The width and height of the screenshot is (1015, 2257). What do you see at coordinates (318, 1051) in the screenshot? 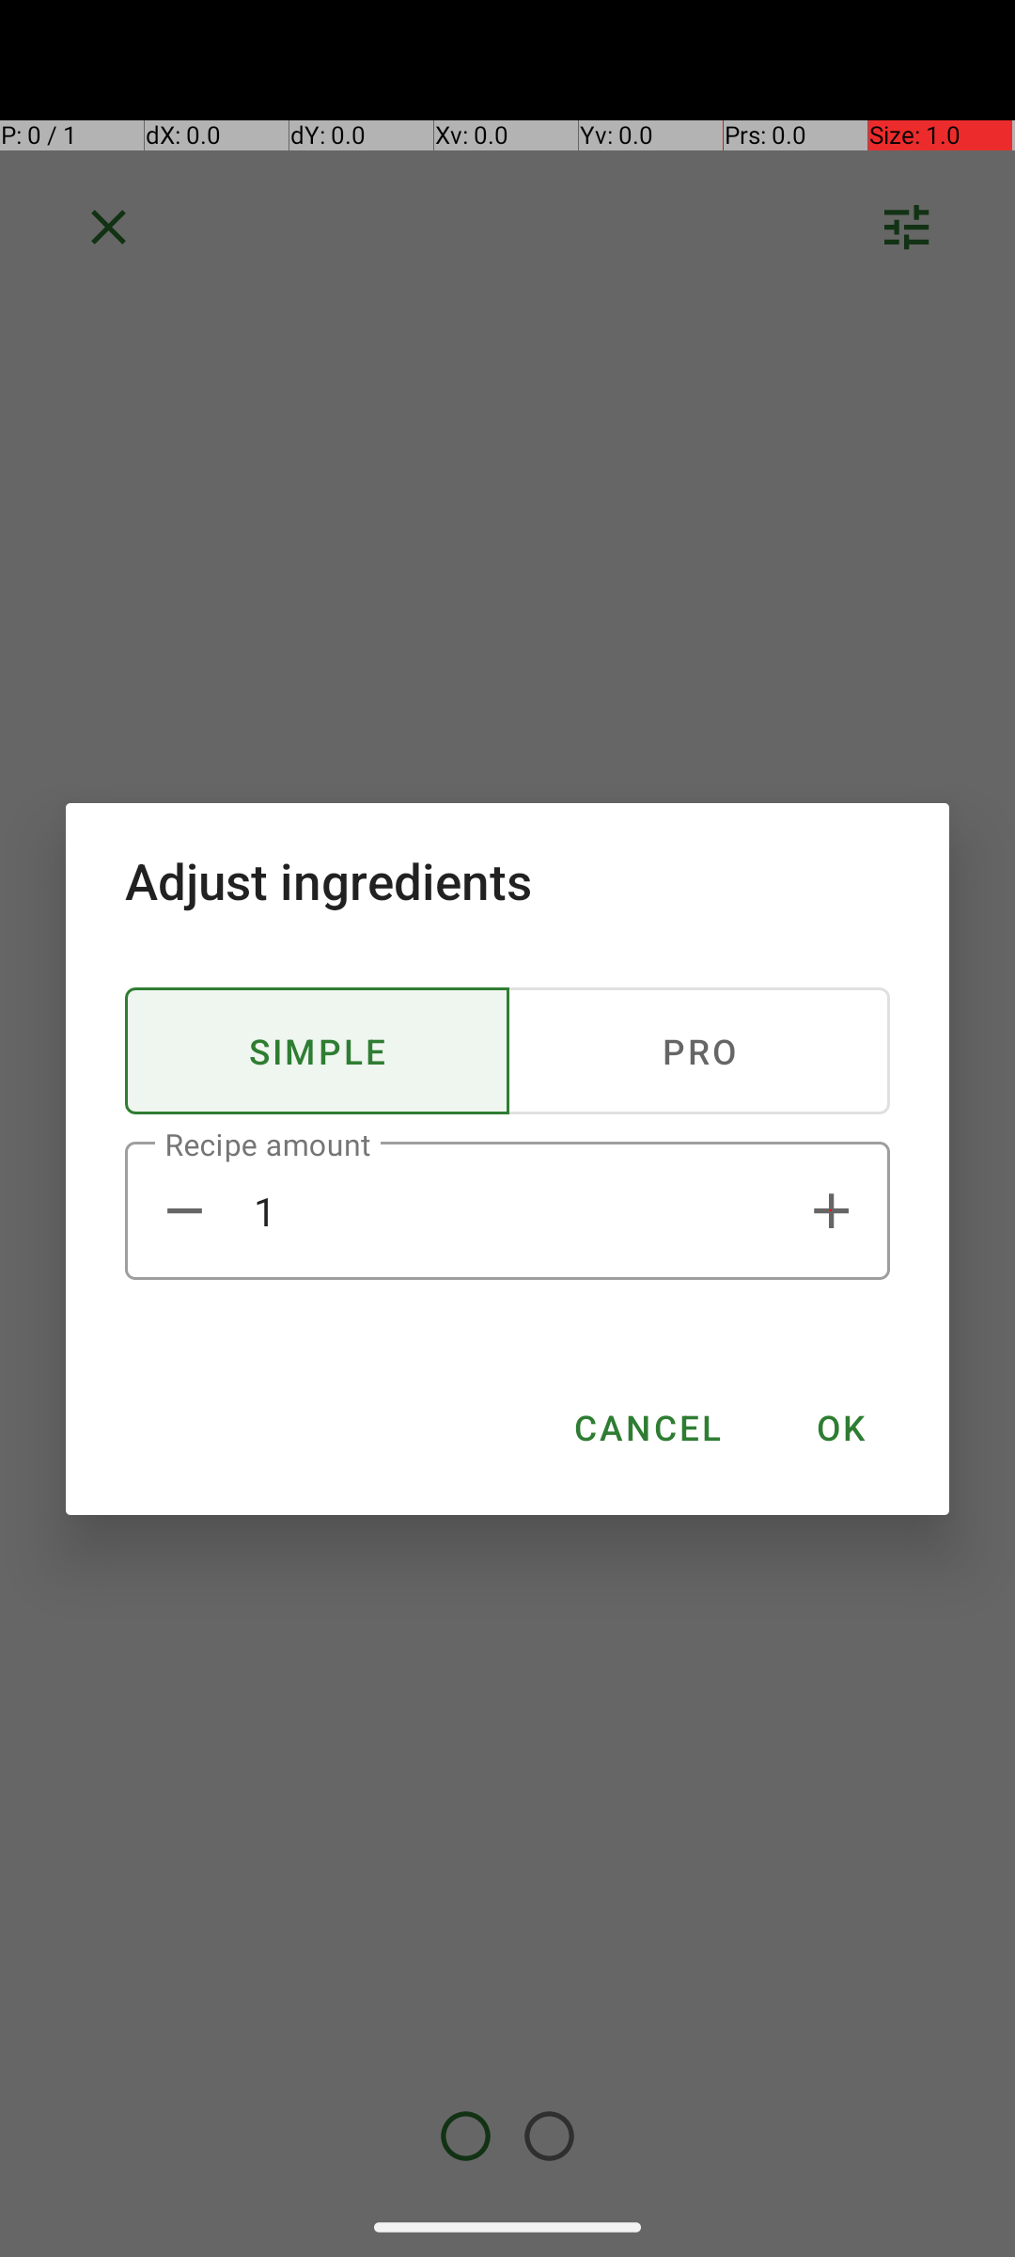
I see `SIMPLE` at bounding box center [318, 1051].